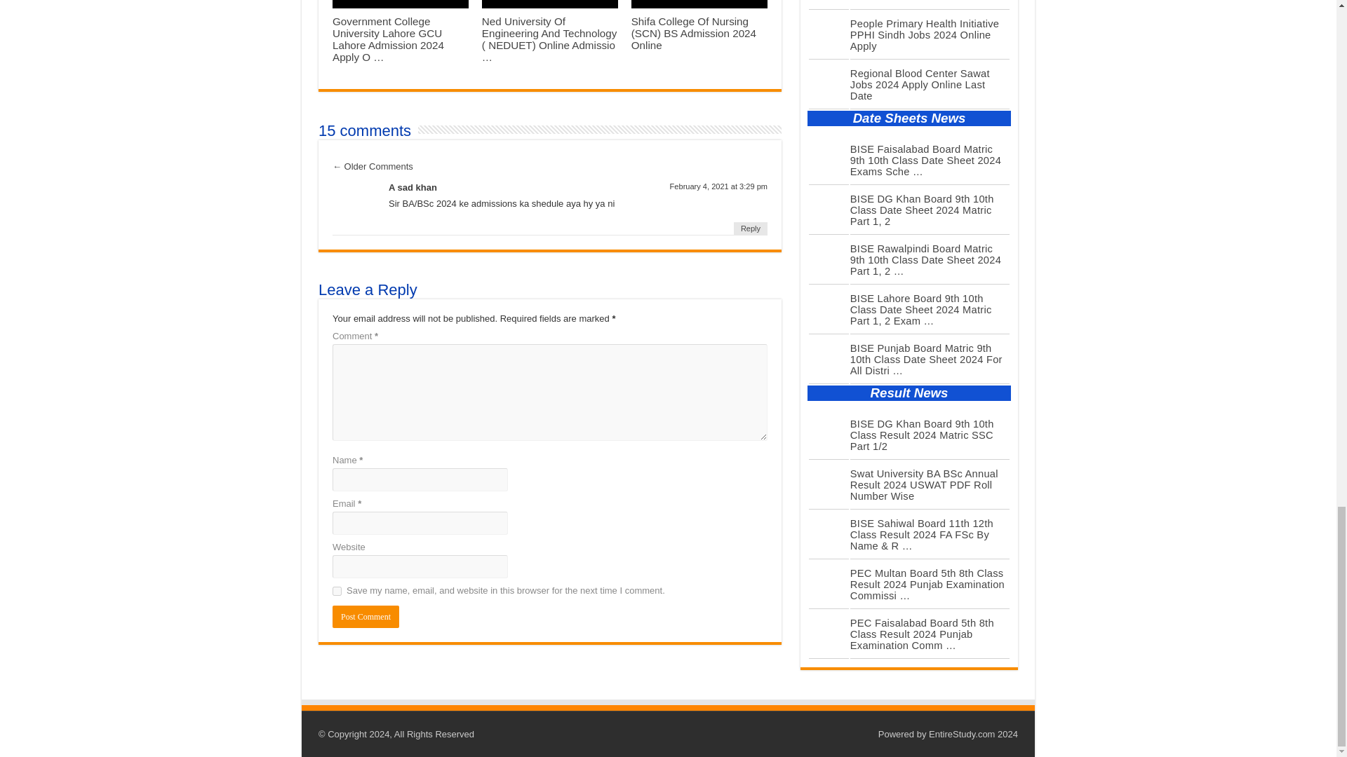 The height and width of the screenshot is (757, 1347). I want to click on Post Comment, so click(366, 617).